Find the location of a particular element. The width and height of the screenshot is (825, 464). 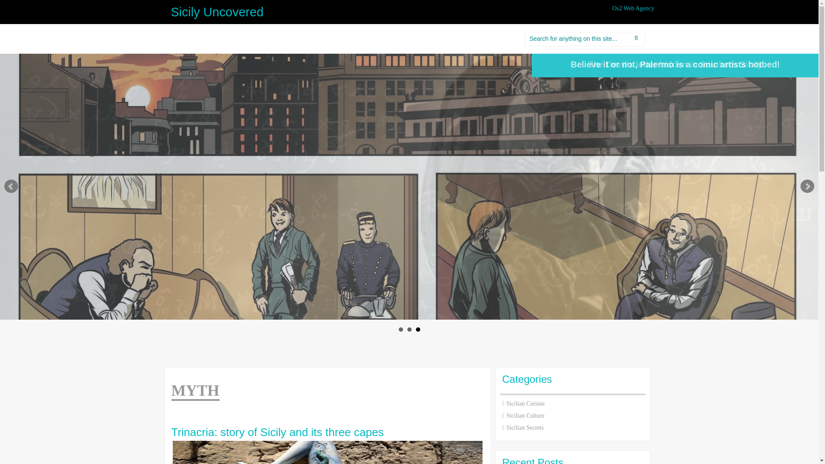

Os2 Web Agency is located at coordinates (633, 8).